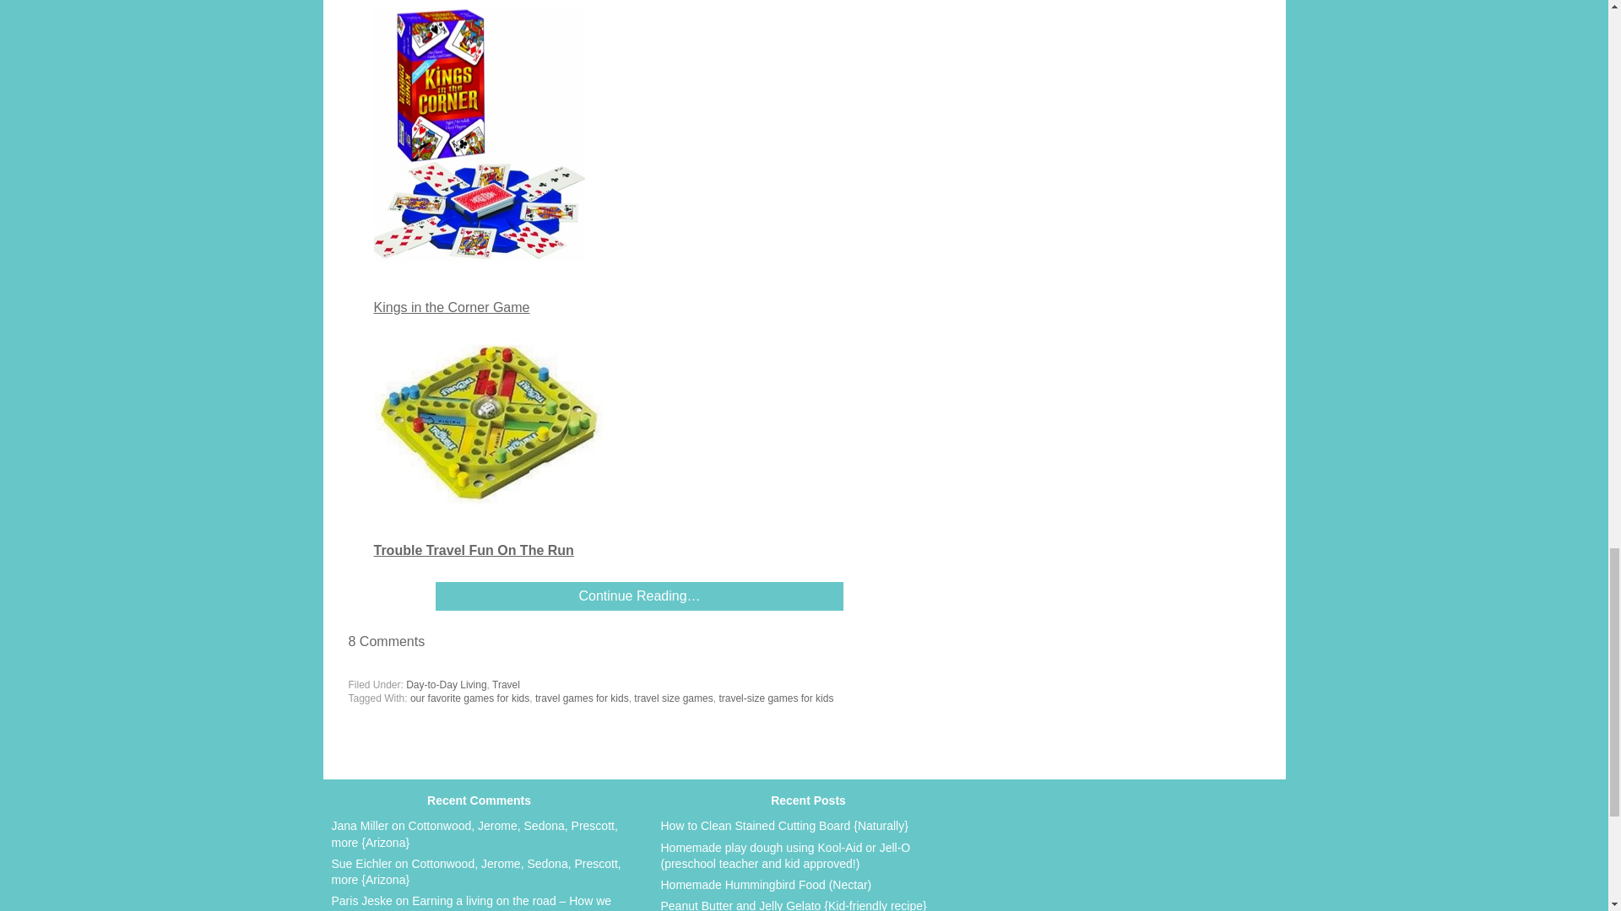  Describe the element at coordinates (507, 684) in the screenshot. I see `Travel` at that location.